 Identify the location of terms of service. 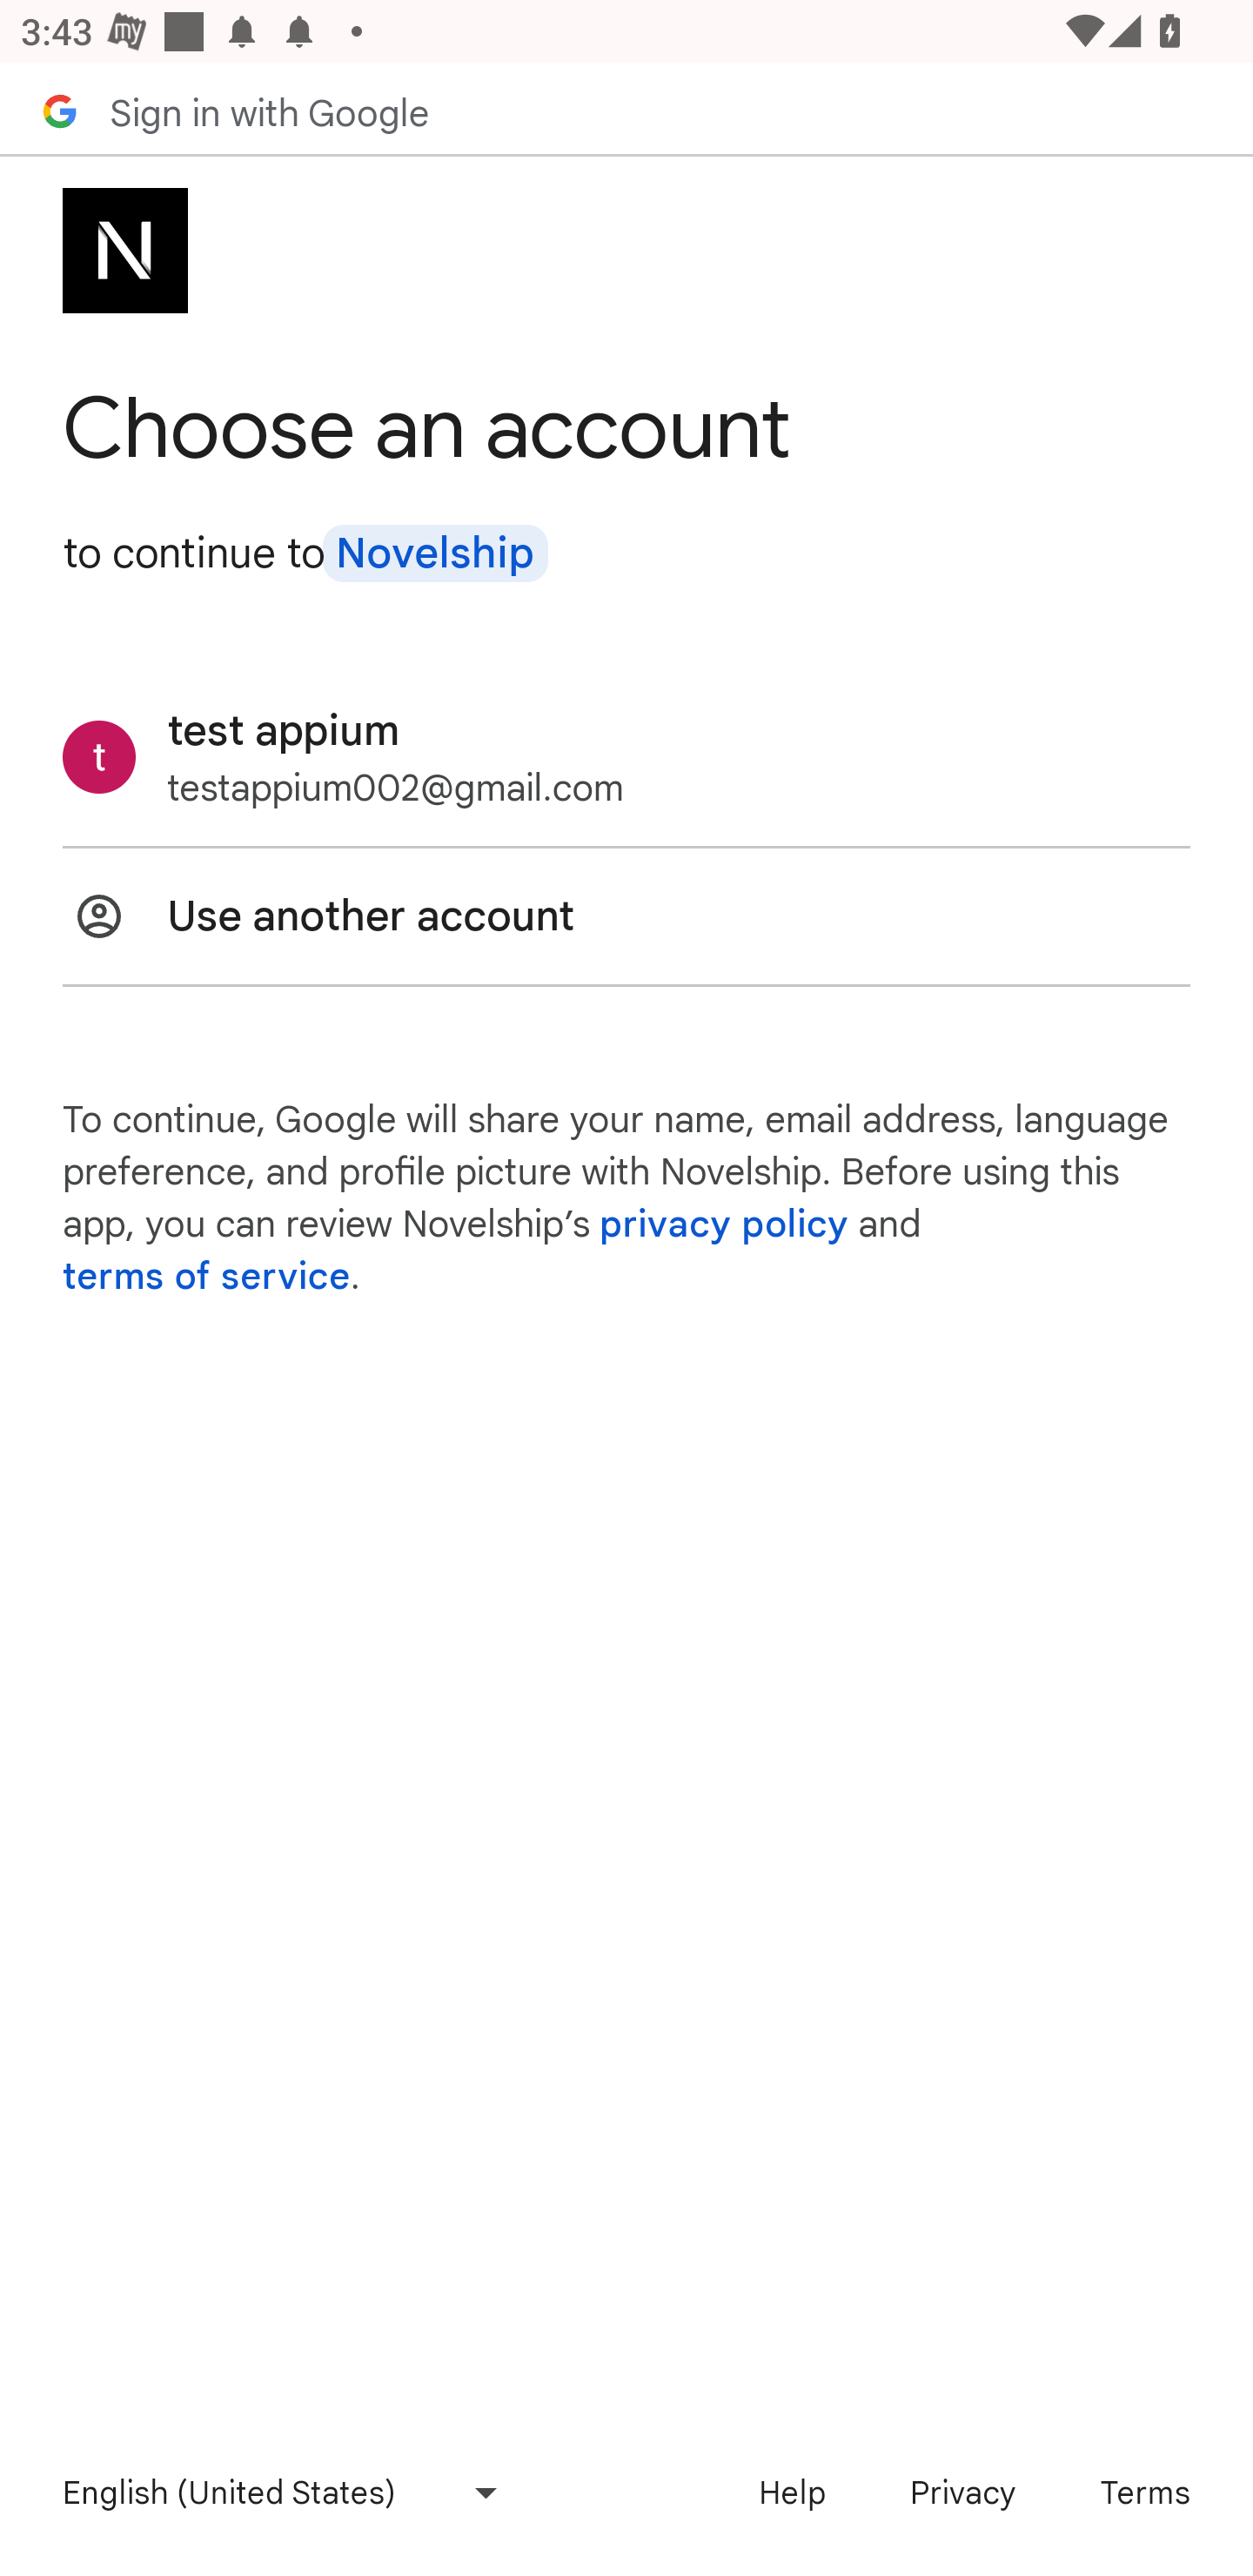
(207, 1276).